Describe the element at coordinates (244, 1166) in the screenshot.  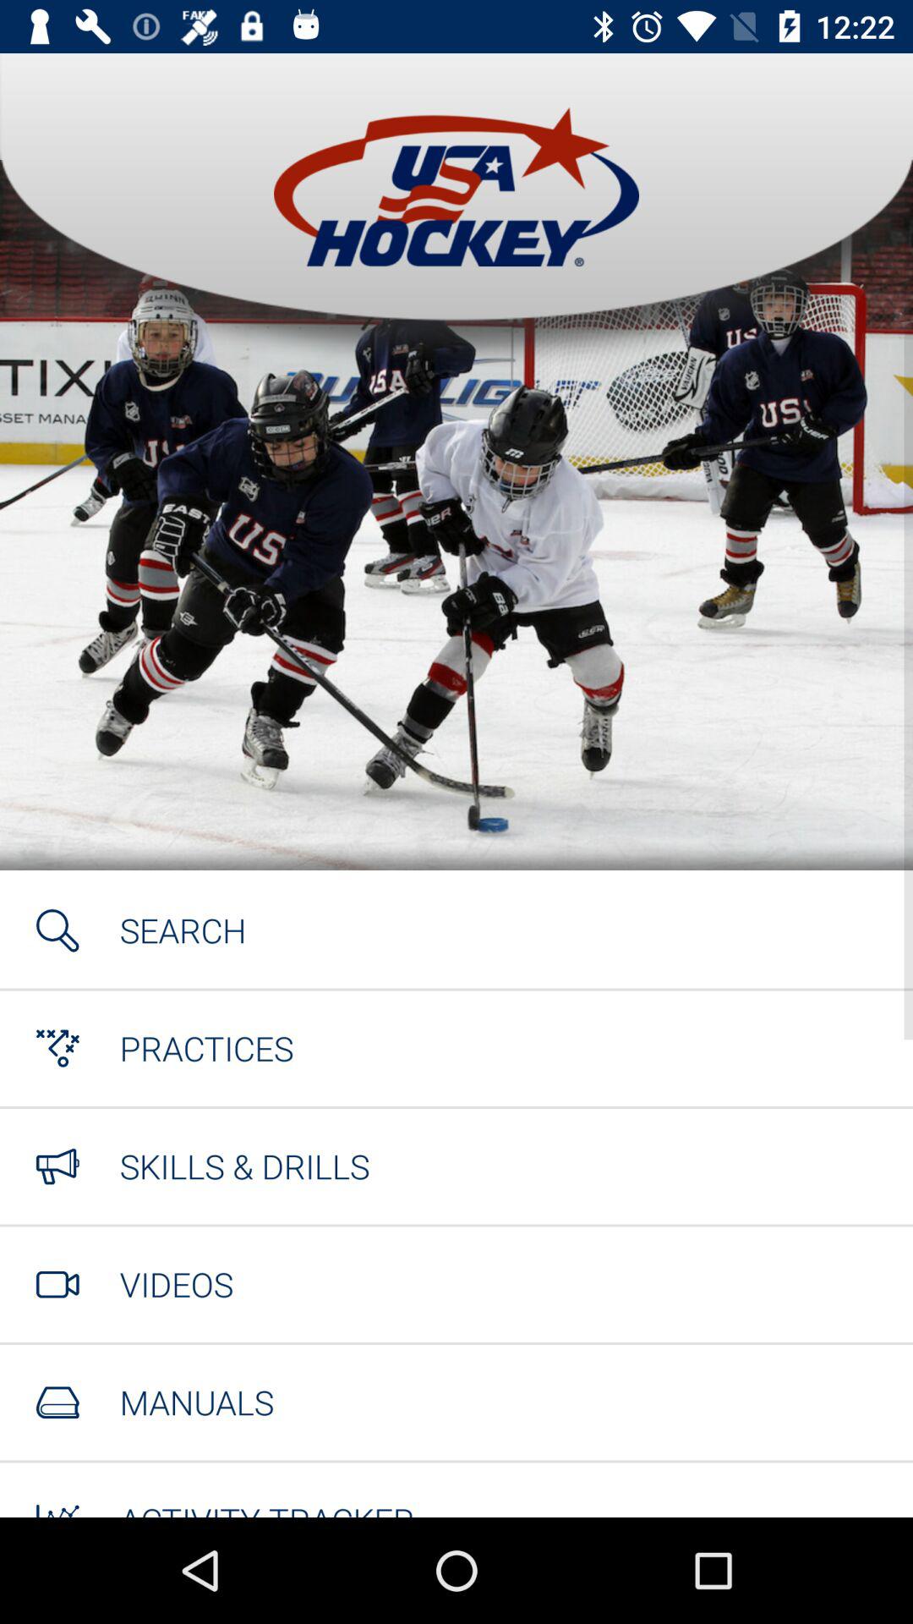
I see `launch the icon below practices item` at that location.